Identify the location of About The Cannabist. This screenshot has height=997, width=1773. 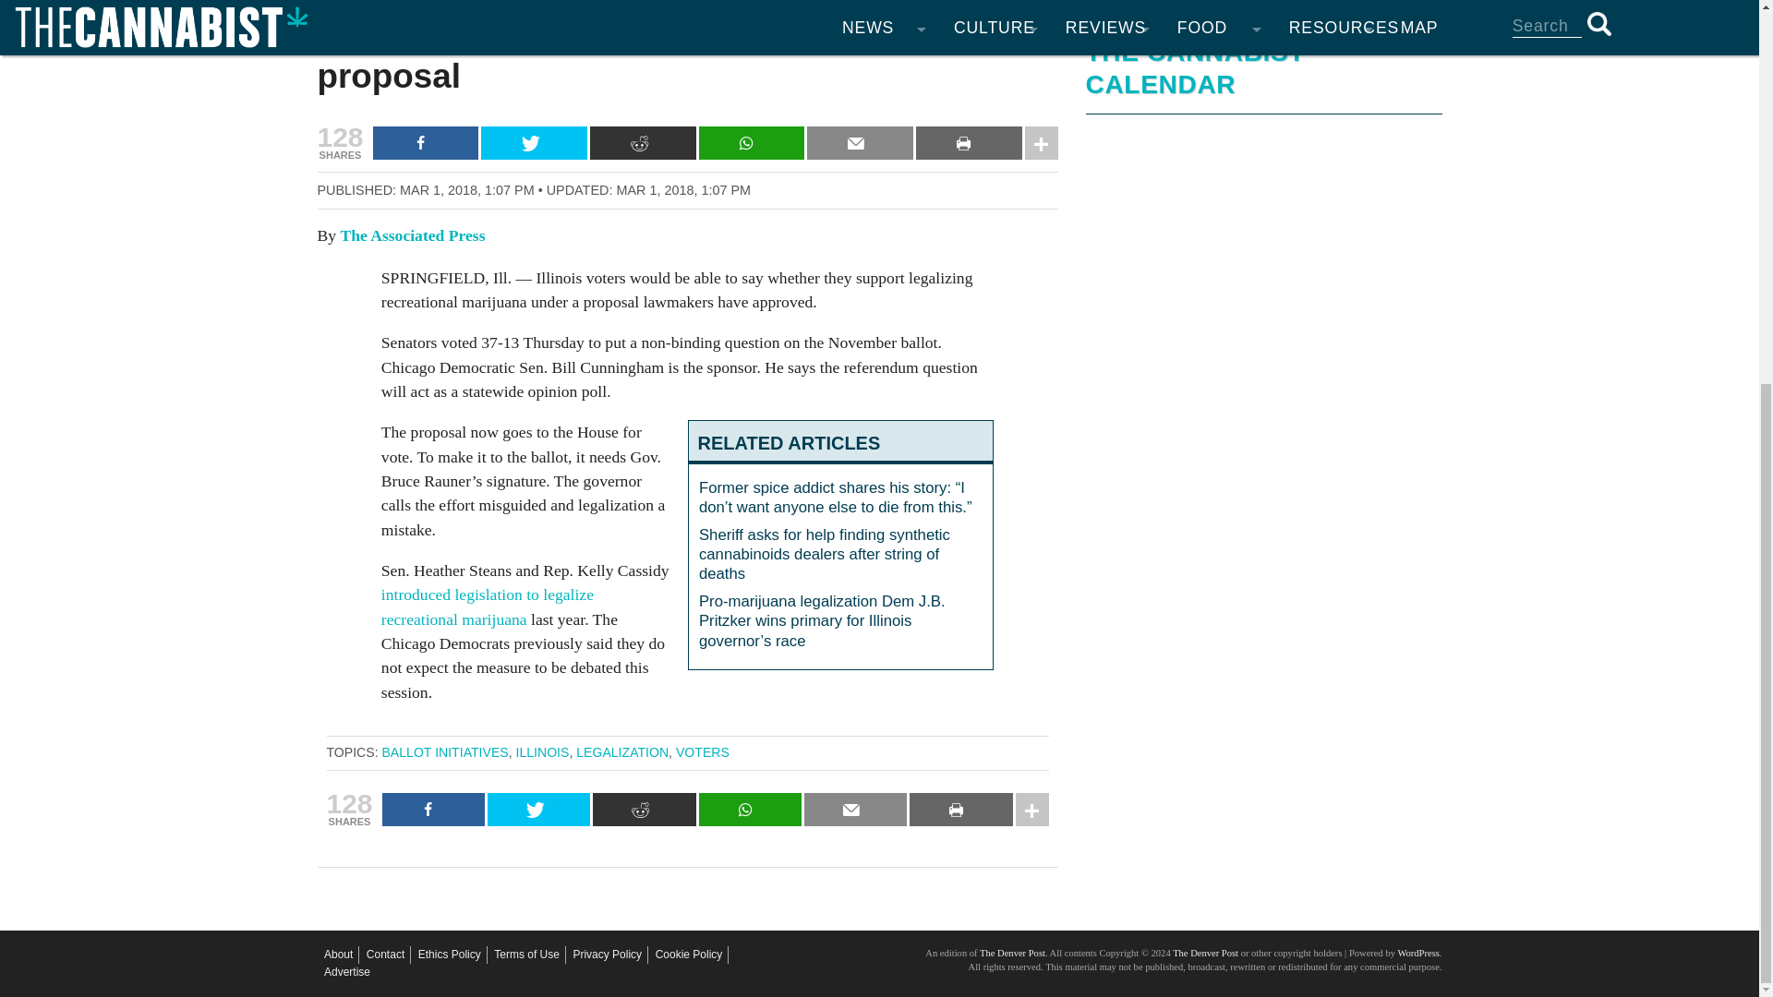
(338, 955).